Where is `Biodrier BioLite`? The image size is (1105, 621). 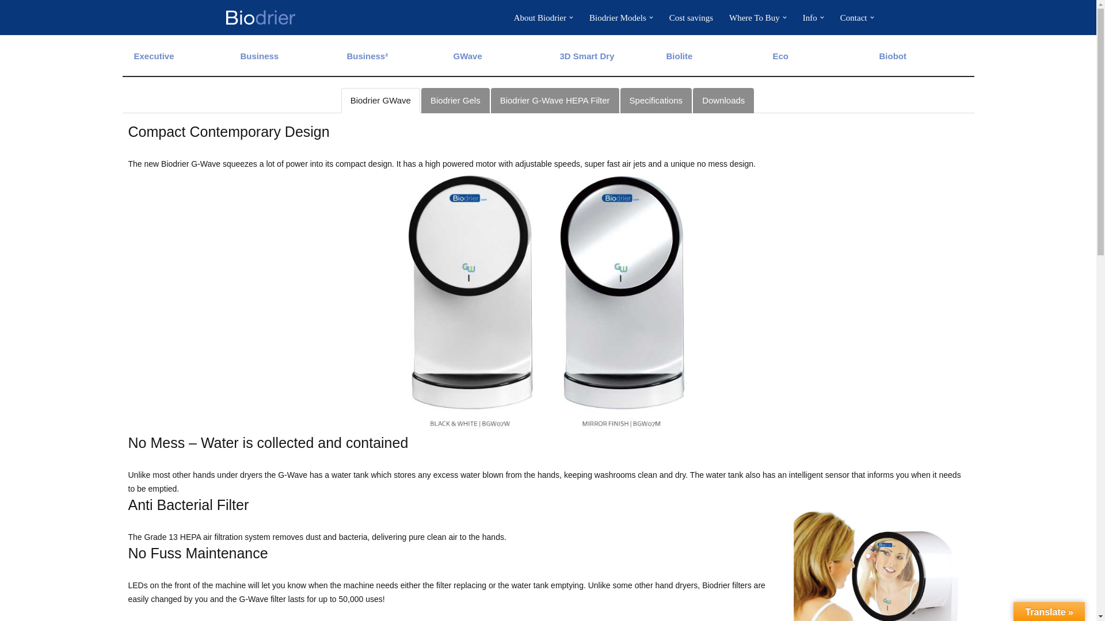 Biodrier BioLite is located at coordinates (679, 55).